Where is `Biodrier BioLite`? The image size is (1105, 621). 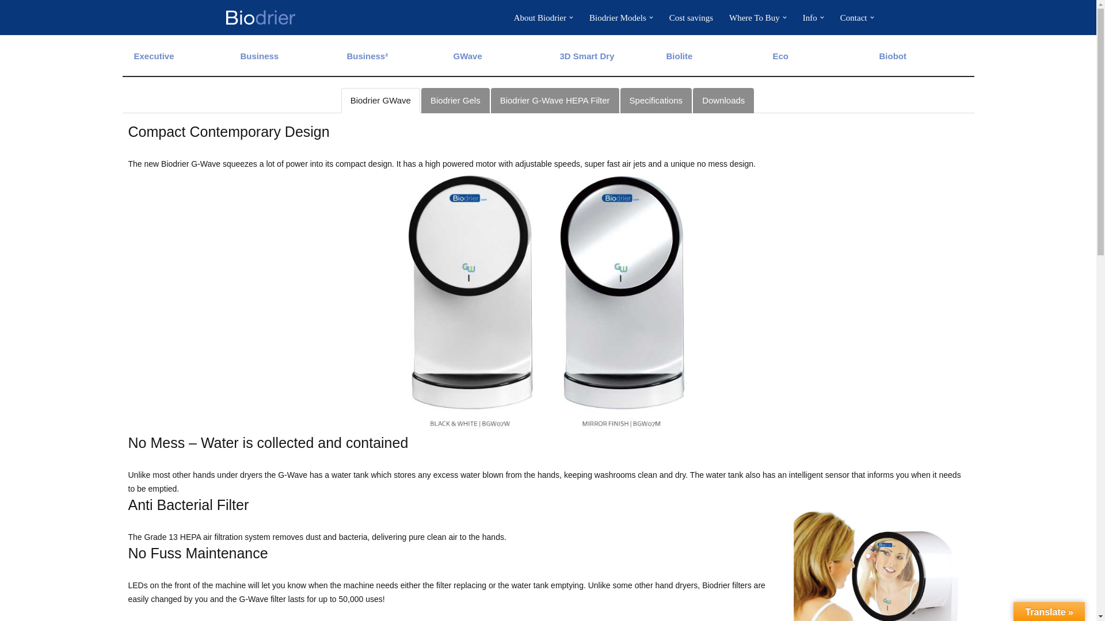 Biodrier BioLite is located at coordinates (679, 55).